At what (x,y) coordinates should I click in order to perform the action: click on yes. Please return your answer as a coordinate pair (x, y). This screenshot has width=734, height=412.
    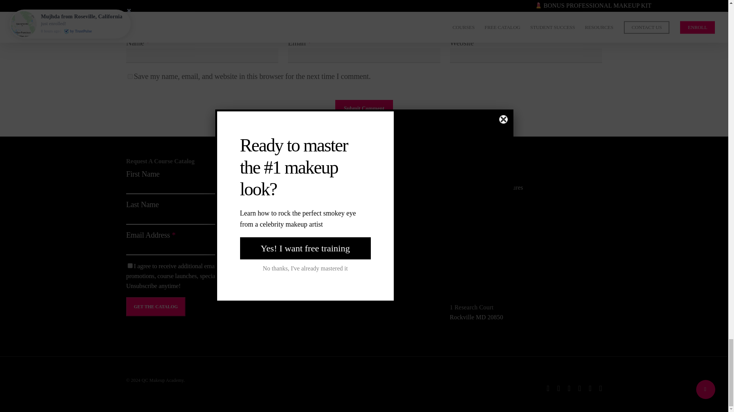
    Looking at the image, I should click on (130, 76).